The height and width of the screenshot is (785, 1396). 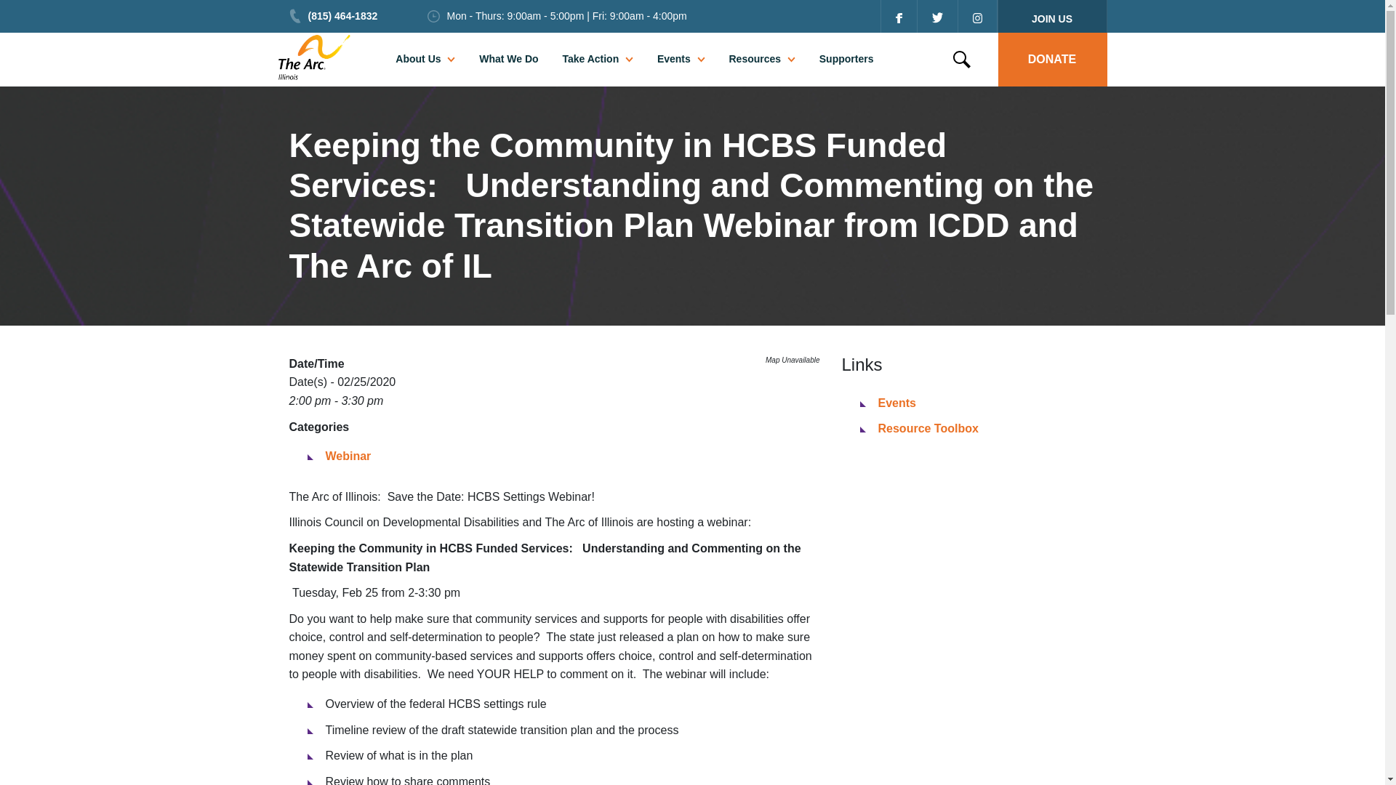 I want to click on Resources, so click(x=755, y=58).